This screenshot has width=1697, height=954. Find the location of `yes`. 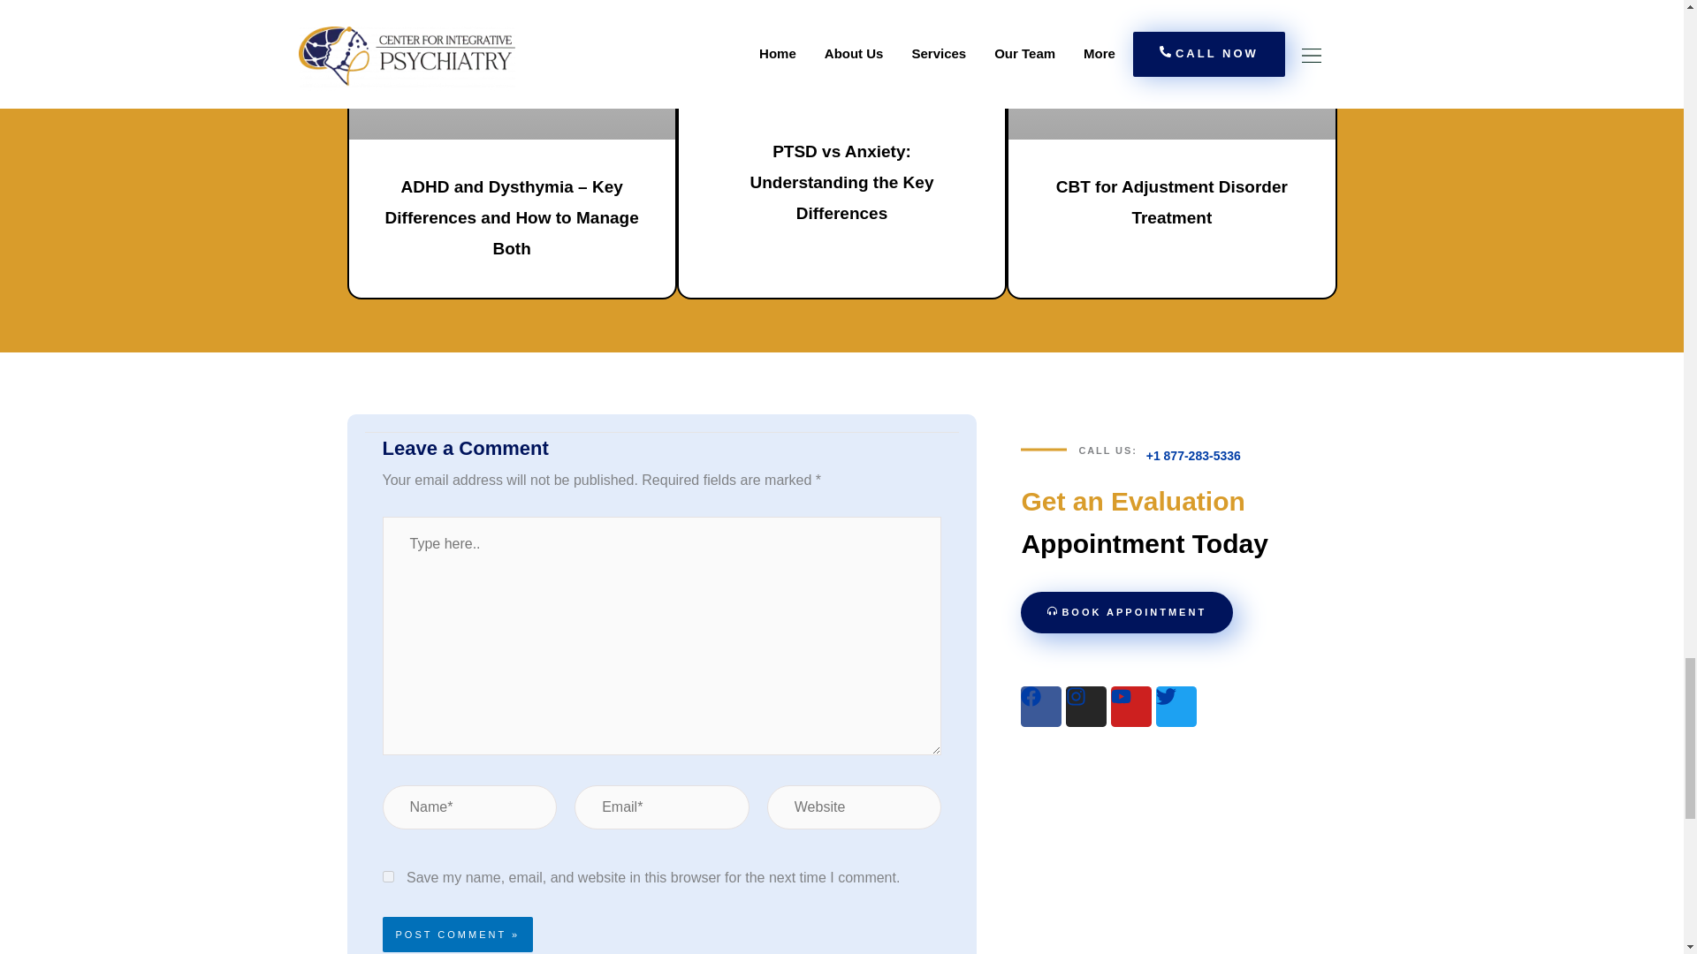

yes is located at coordinates (387, 876).